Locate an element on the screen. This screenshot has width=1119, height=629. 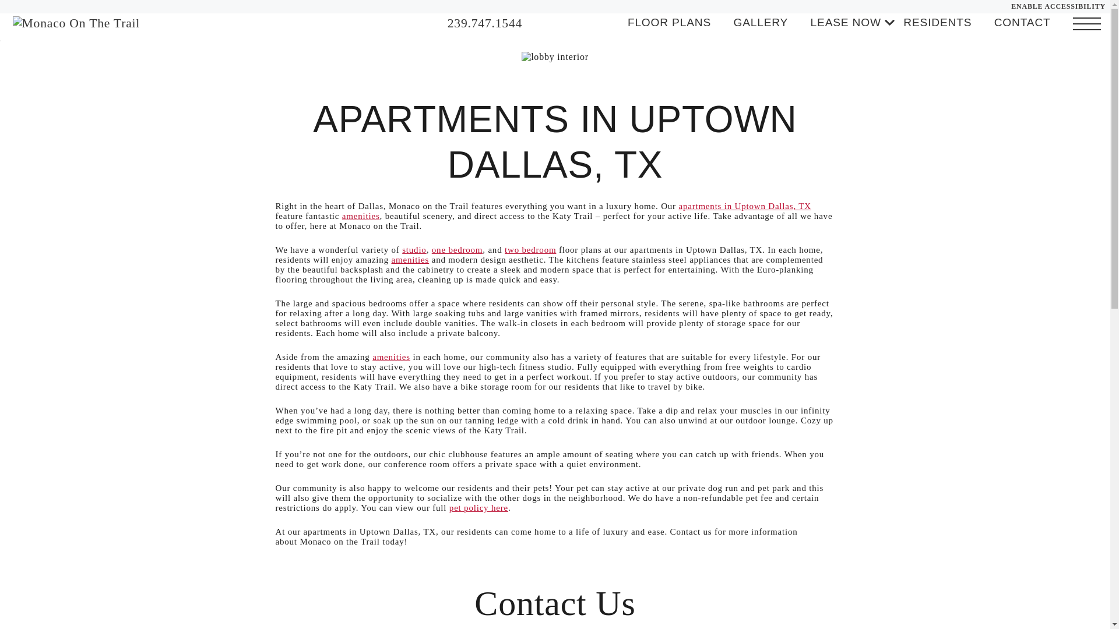
GALLERY is located at coordinates (760, 22).